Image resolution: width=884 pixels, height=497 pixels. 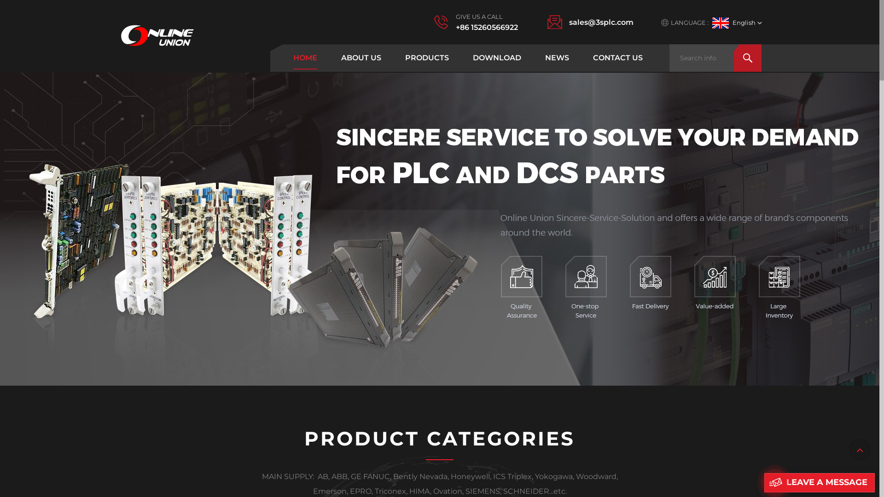 I want to click on sales@3splc.com, so click(x=601, y=22).